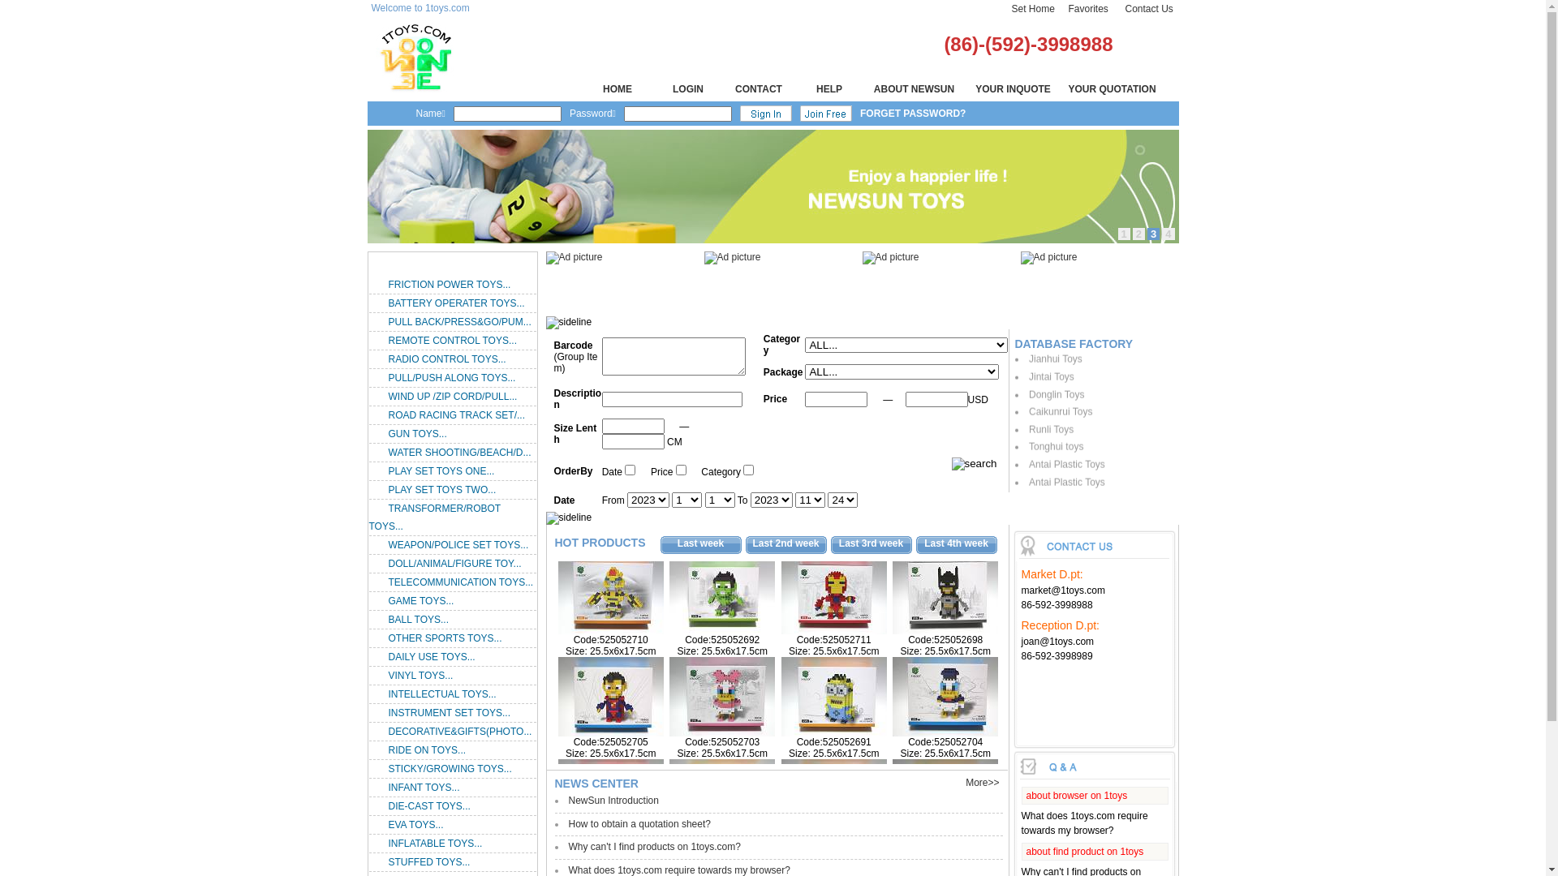  Describe the element at coordinates (434, 517) in the screenshot. I see `TRANSFORMER/ROBOT TOYS...` at that location.